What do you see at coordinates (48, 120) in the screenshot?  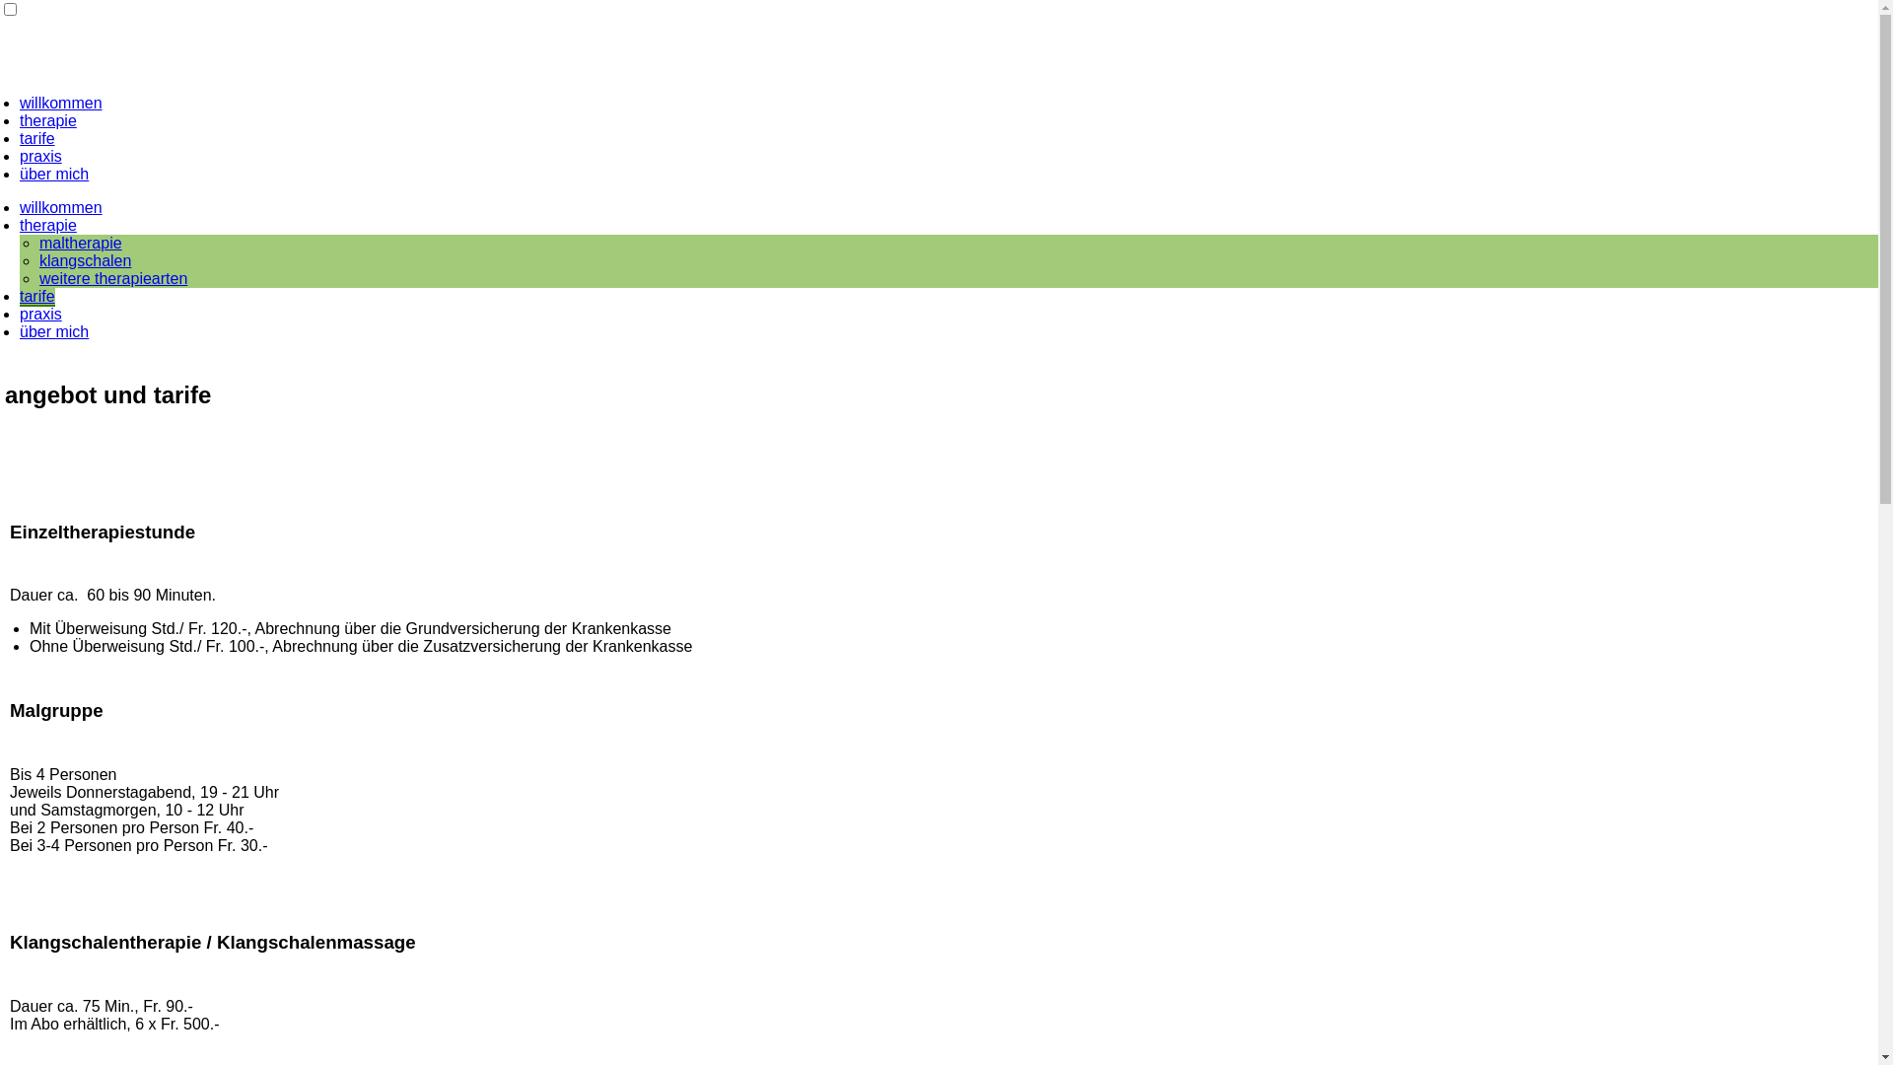 I see `therapie` at bounding box center [48, 120].